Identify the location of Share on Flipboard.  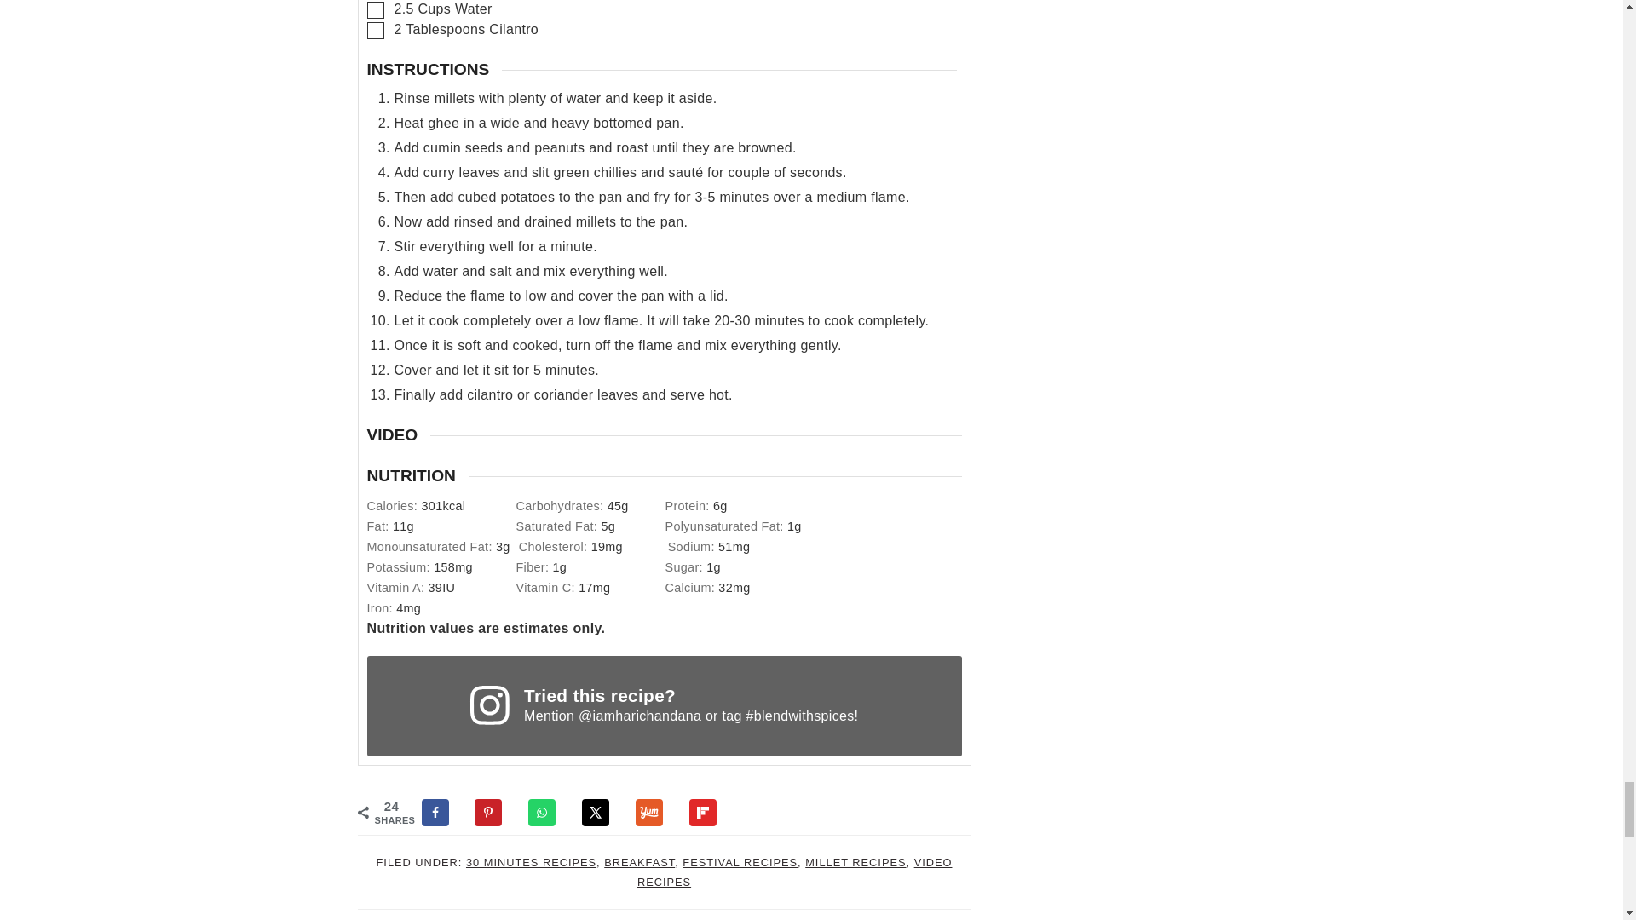
(710, 813).